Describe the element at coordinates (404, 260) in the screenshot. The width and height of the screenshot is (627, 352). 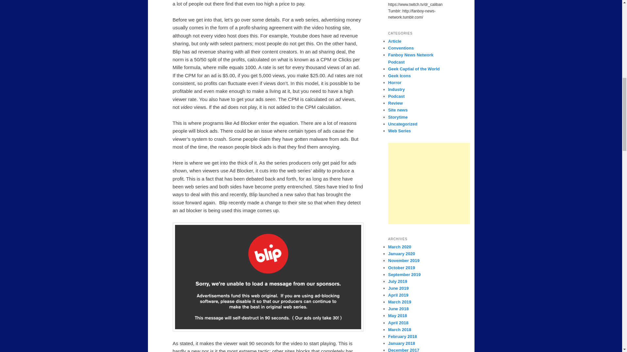
I see `November 2019` at that location.